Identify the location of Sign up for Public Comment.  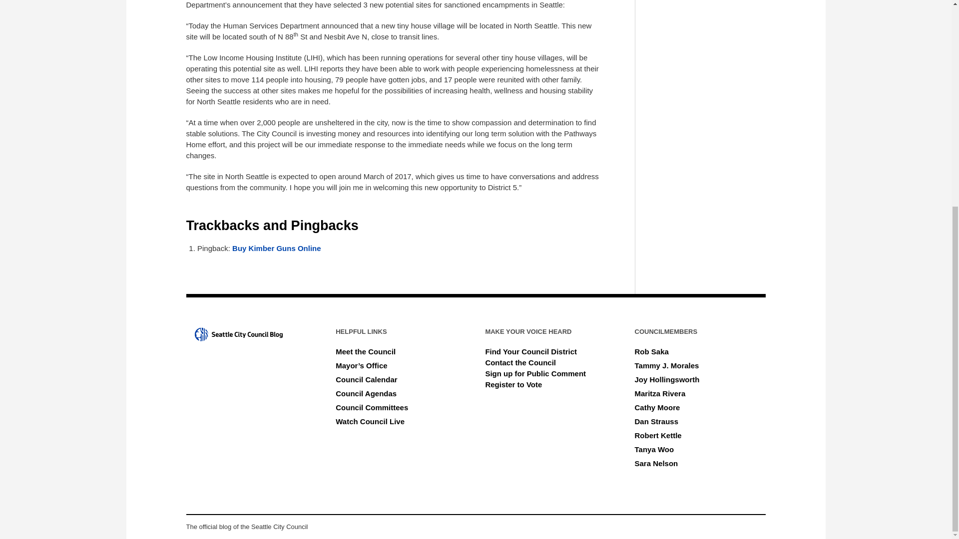
(535, 373).